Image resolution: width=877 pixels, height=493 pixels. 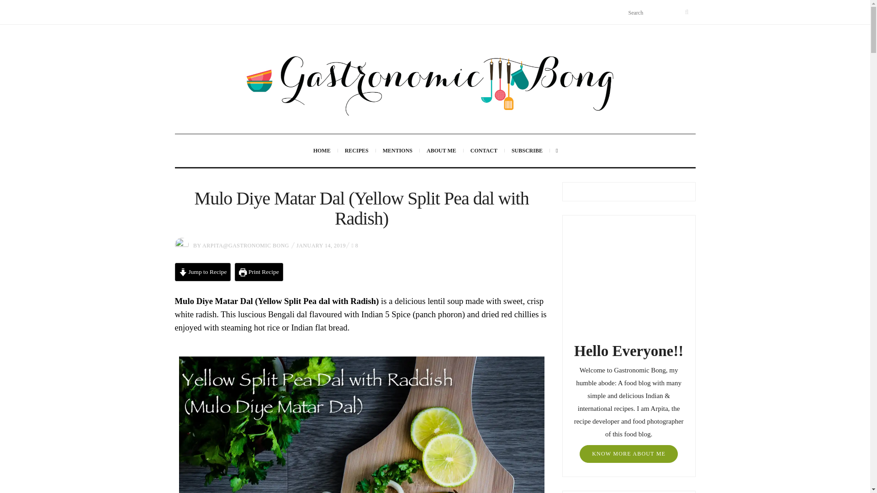 What do you see at coordinates (357, 151) in the screenshot?
I see `RECIPES` at bounding box center [357, 151].